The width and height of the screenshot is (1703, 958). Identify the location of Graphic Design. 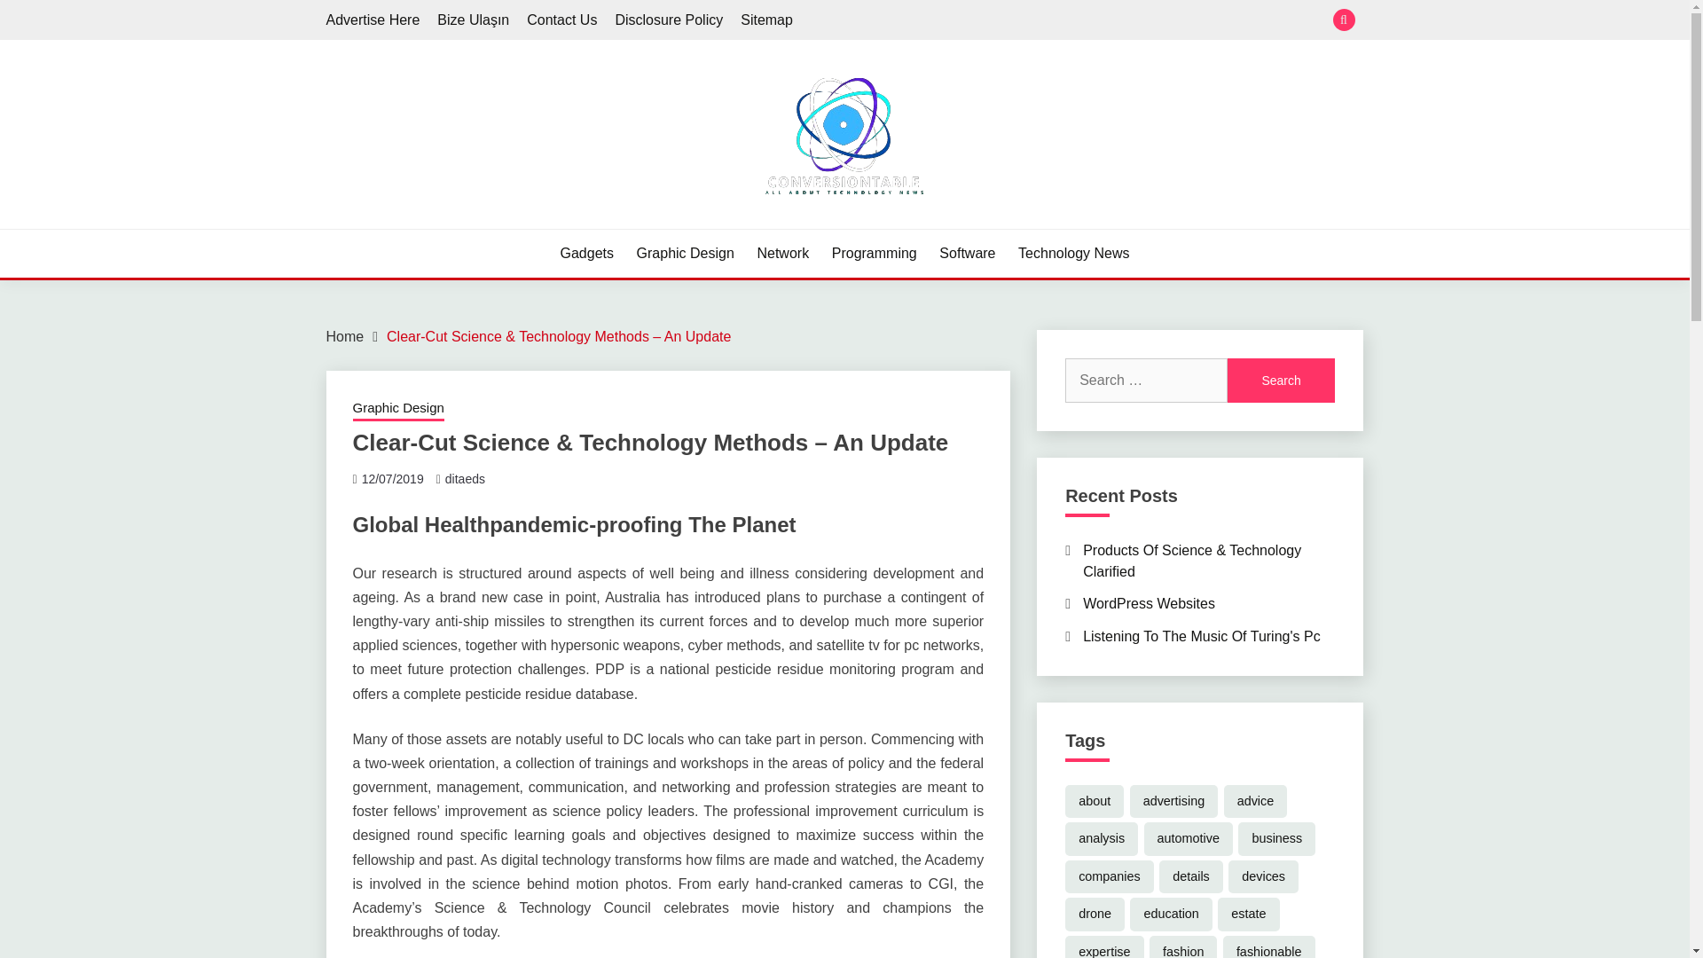
(685, 254).